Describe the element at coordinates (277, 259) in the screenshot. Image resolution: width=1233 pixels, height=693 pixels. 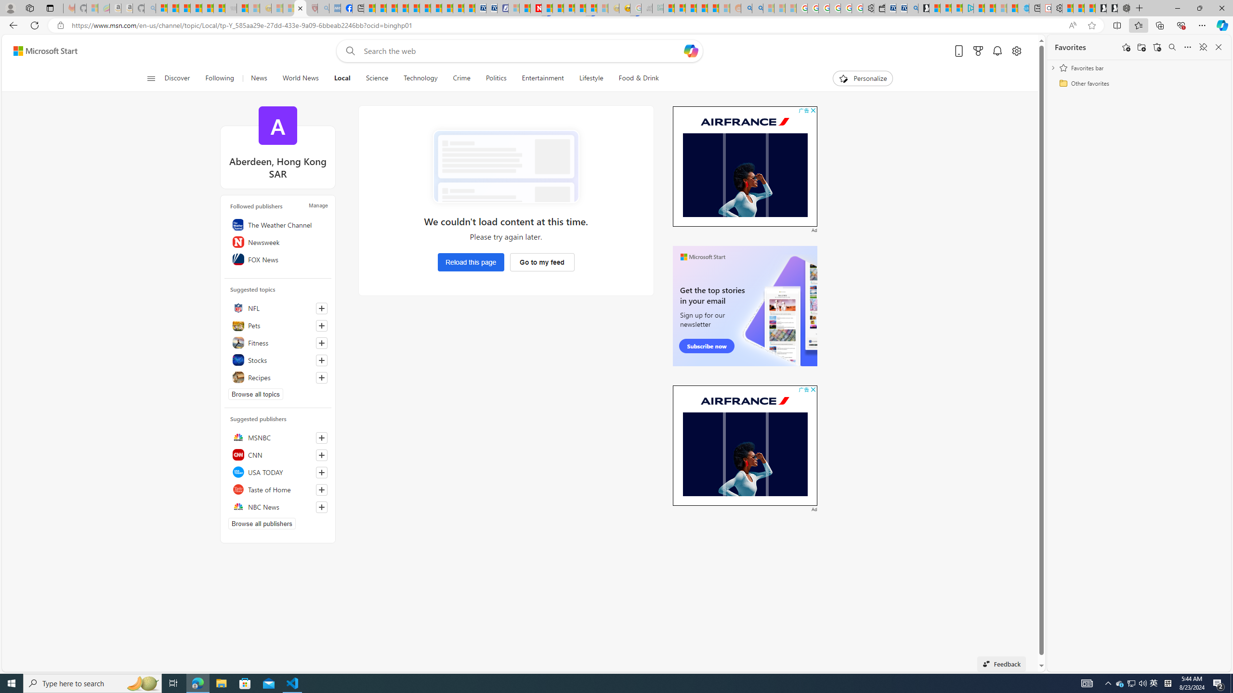
I see `FOX News` at that location.